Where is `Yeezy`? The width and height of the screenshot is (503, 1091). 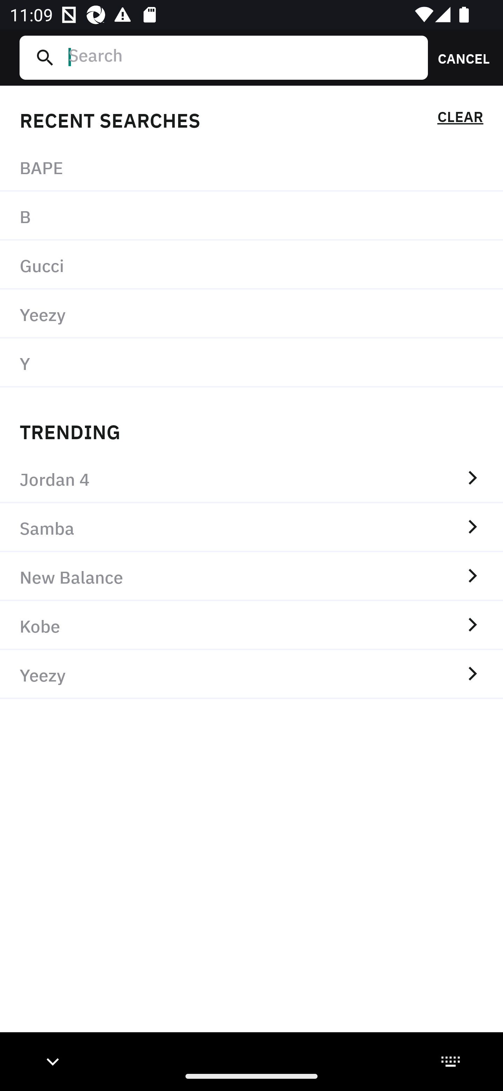 Yeezy is located at coordinates (251, 313).